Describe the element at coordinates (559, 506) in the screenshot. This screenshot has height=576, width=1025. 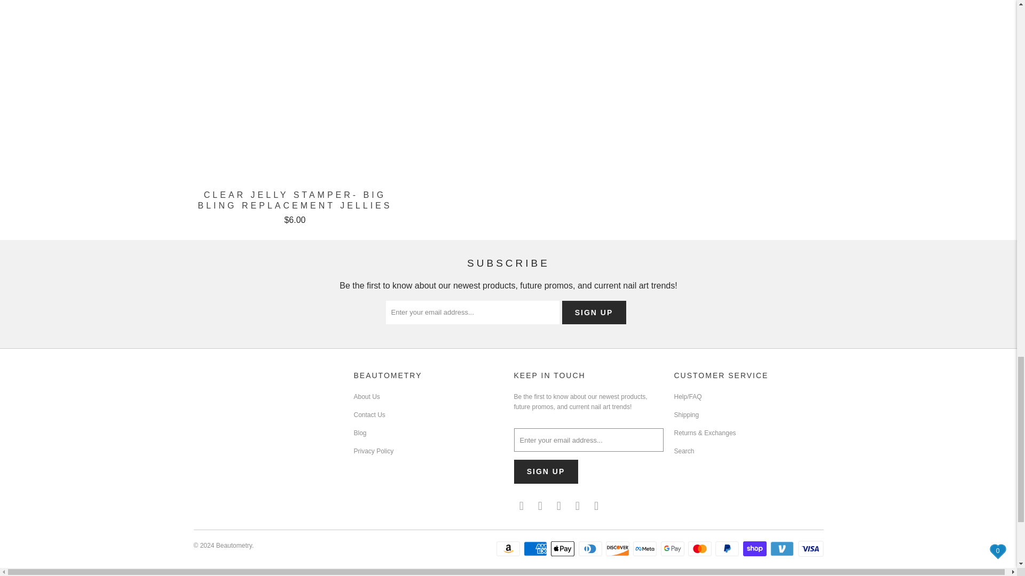
I see `Beautometry on YouTube` at that location.